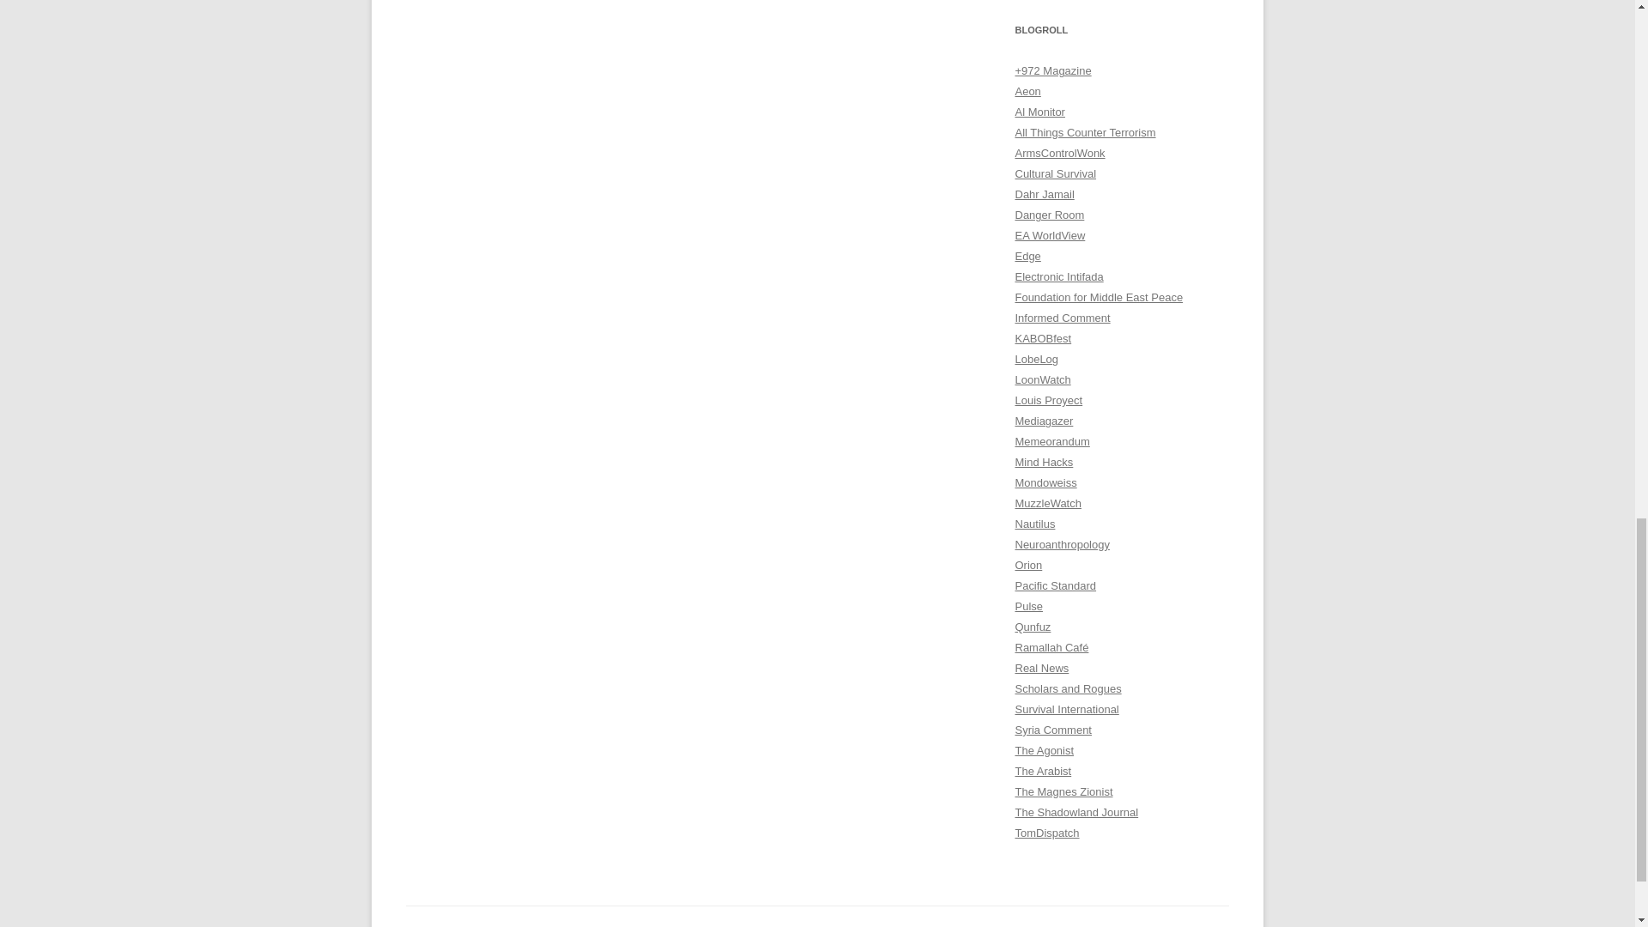  Describe the element at coordinates (1027, 256) in the screenshot. I see `Edge` at that location.